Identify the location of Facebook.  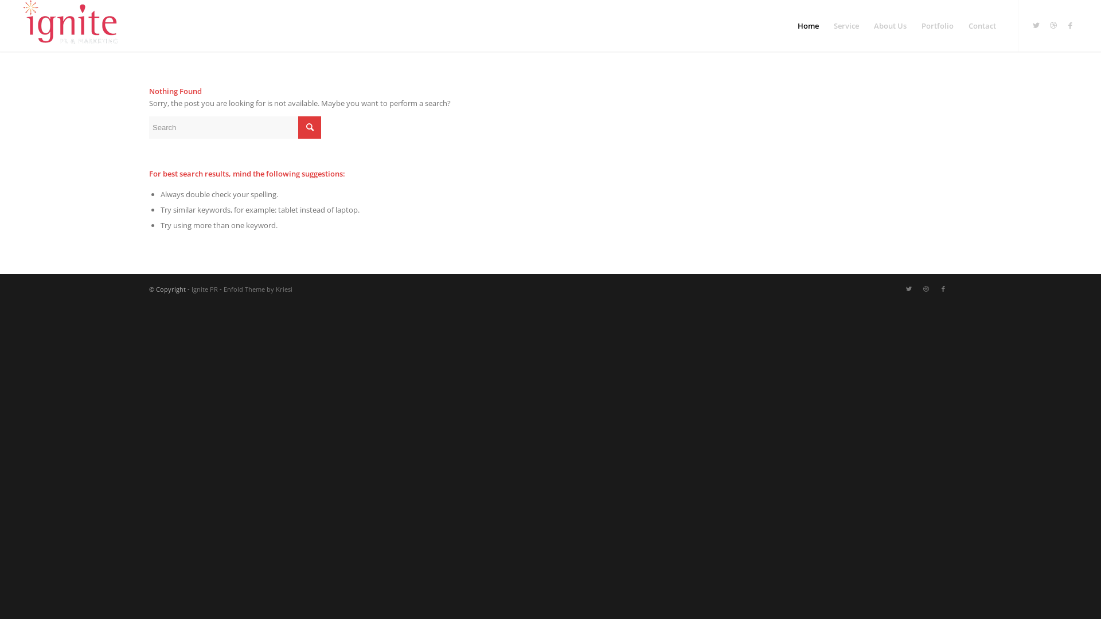
(1071, 25).